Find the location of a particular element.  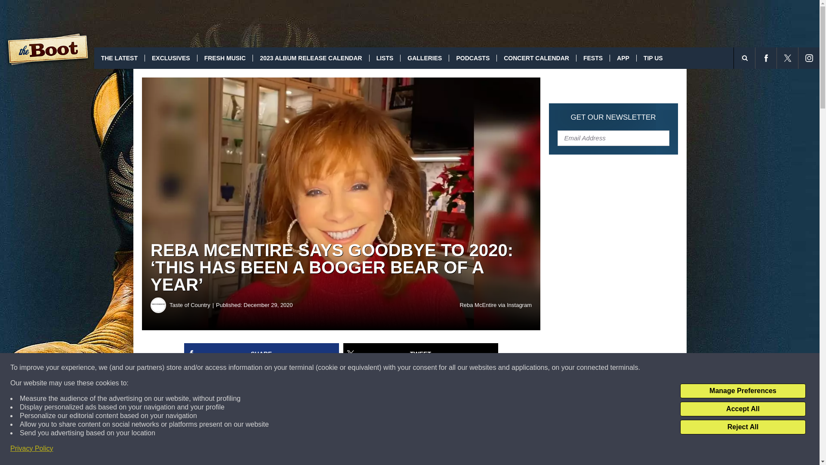

EXCLUSIVES is located at coordinates (171, 58).